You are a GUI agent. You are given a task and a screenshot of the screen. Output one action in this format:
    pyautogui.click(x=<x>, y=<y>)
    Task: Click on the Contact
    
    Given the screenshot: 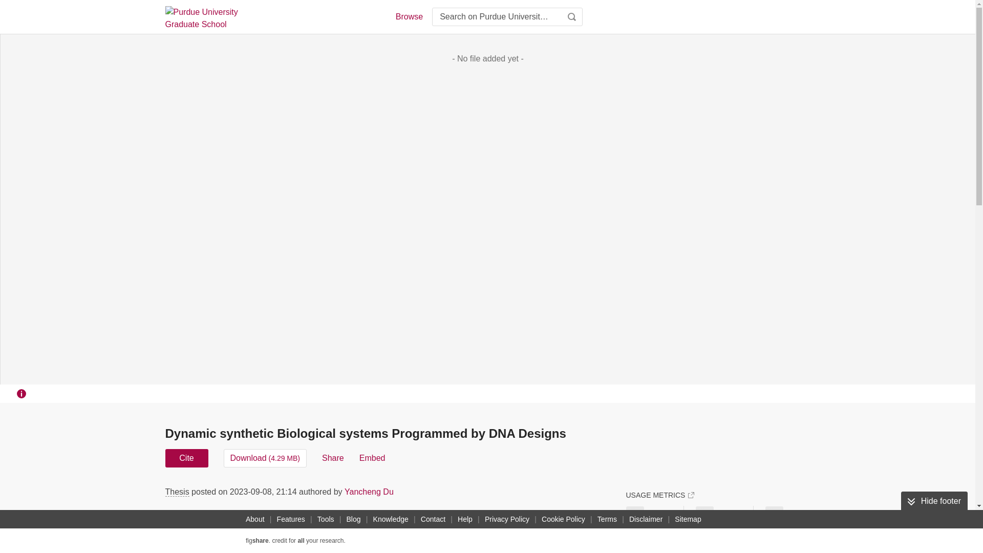 What is the action you would take?
    pyautogui.click(x=433, y=519)
    